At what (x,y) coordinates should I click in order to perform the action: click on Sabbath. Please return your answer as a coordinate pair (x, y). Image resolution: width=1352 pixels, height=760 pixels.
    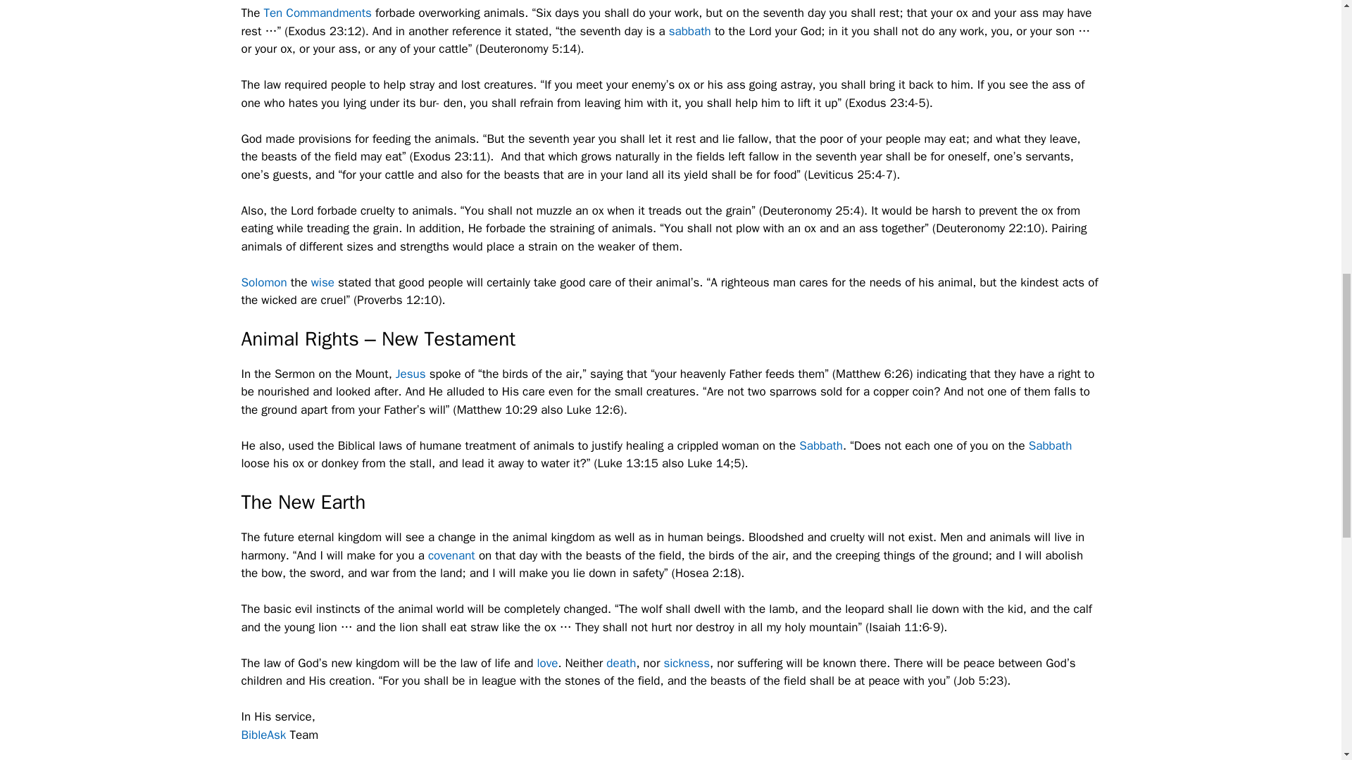
    Looking at the image, I should click on (1051, 445).